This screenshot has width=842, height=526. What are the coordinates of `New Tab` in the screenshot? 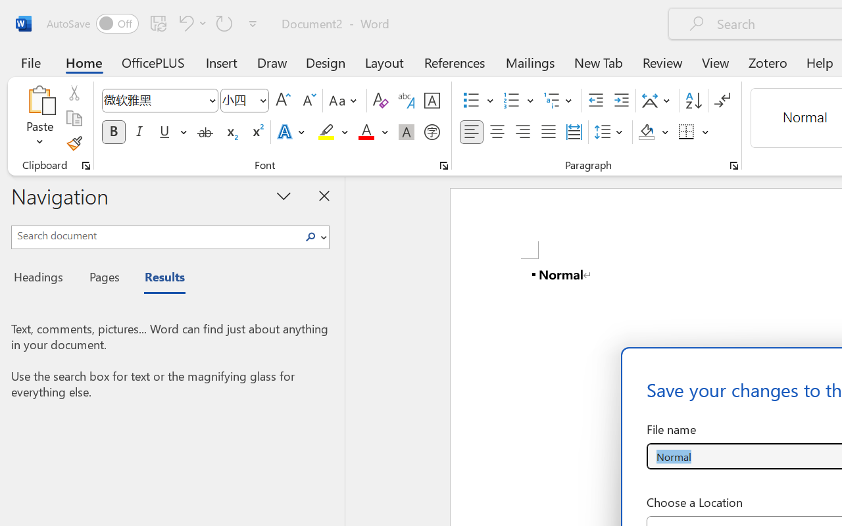 It's located at (599, 62).